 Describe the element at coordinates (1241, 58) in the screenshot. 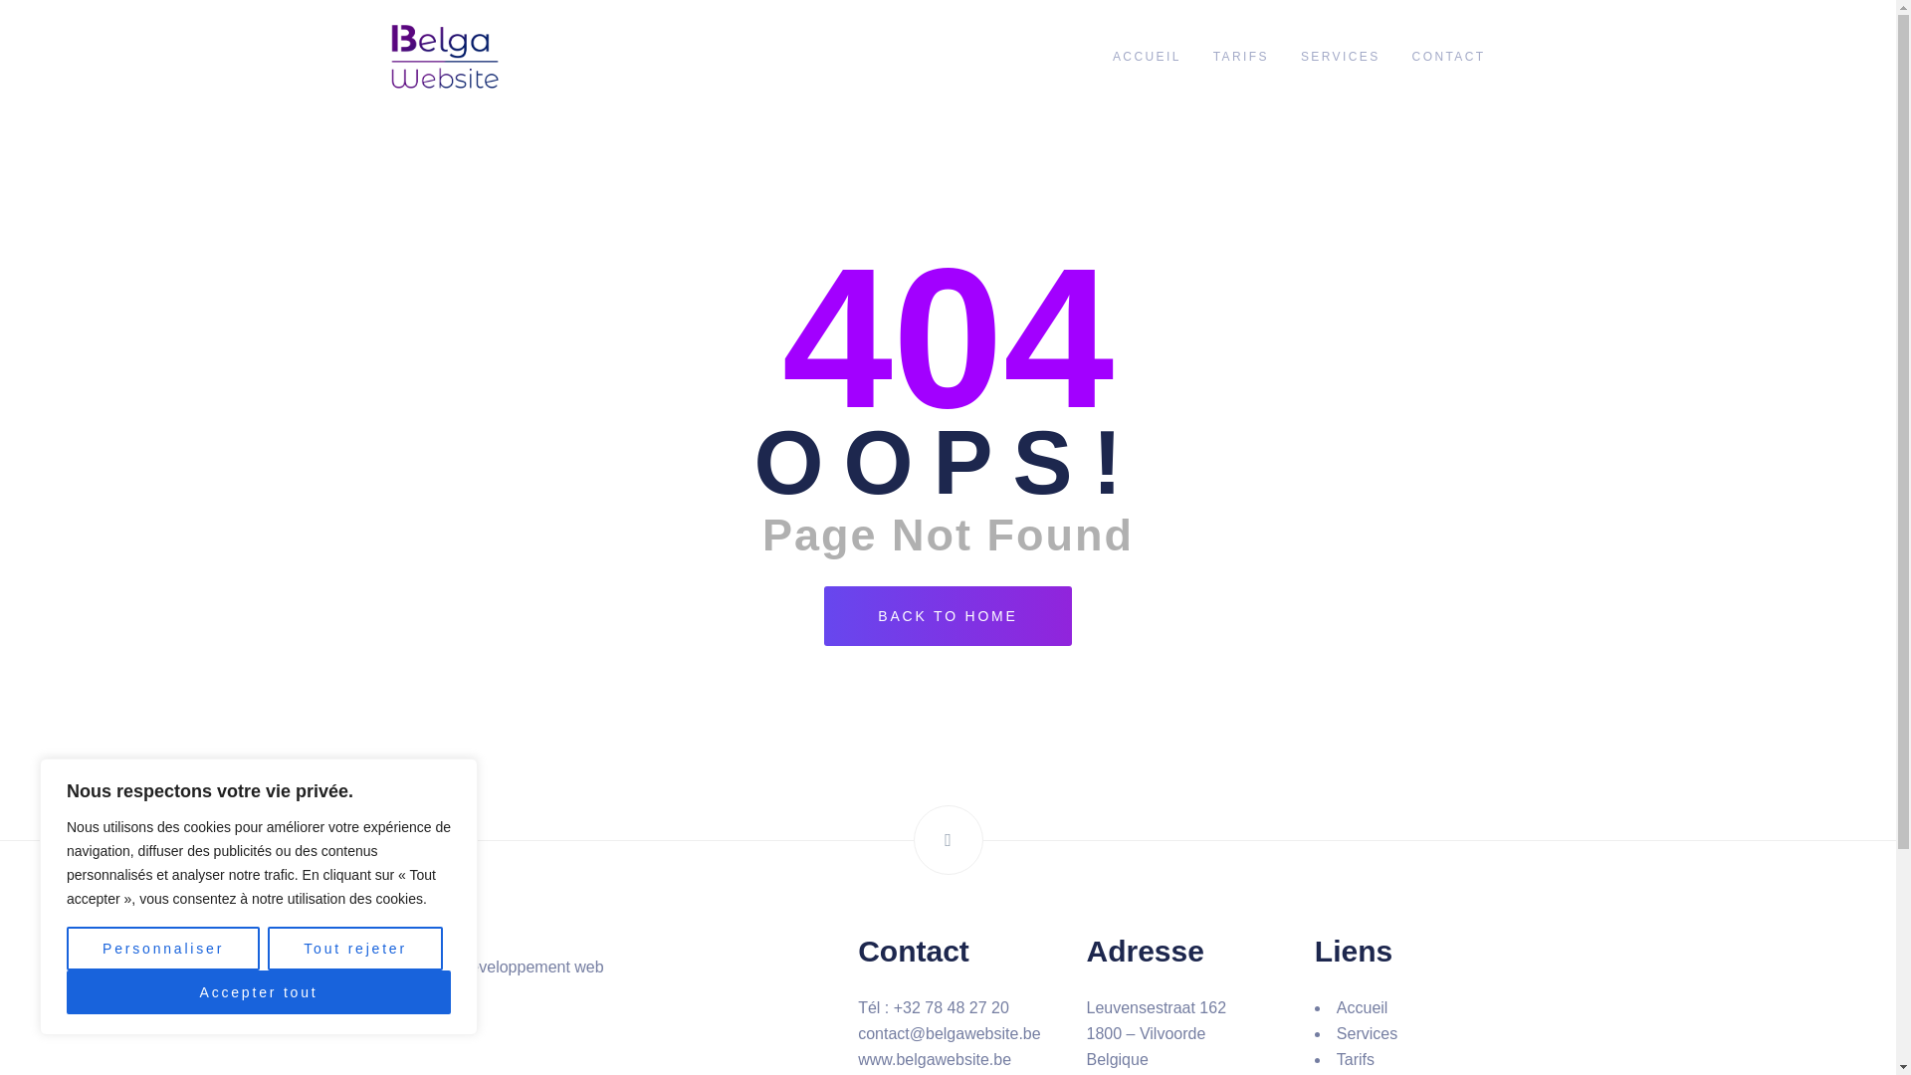

I see `TARIFS` at that location.